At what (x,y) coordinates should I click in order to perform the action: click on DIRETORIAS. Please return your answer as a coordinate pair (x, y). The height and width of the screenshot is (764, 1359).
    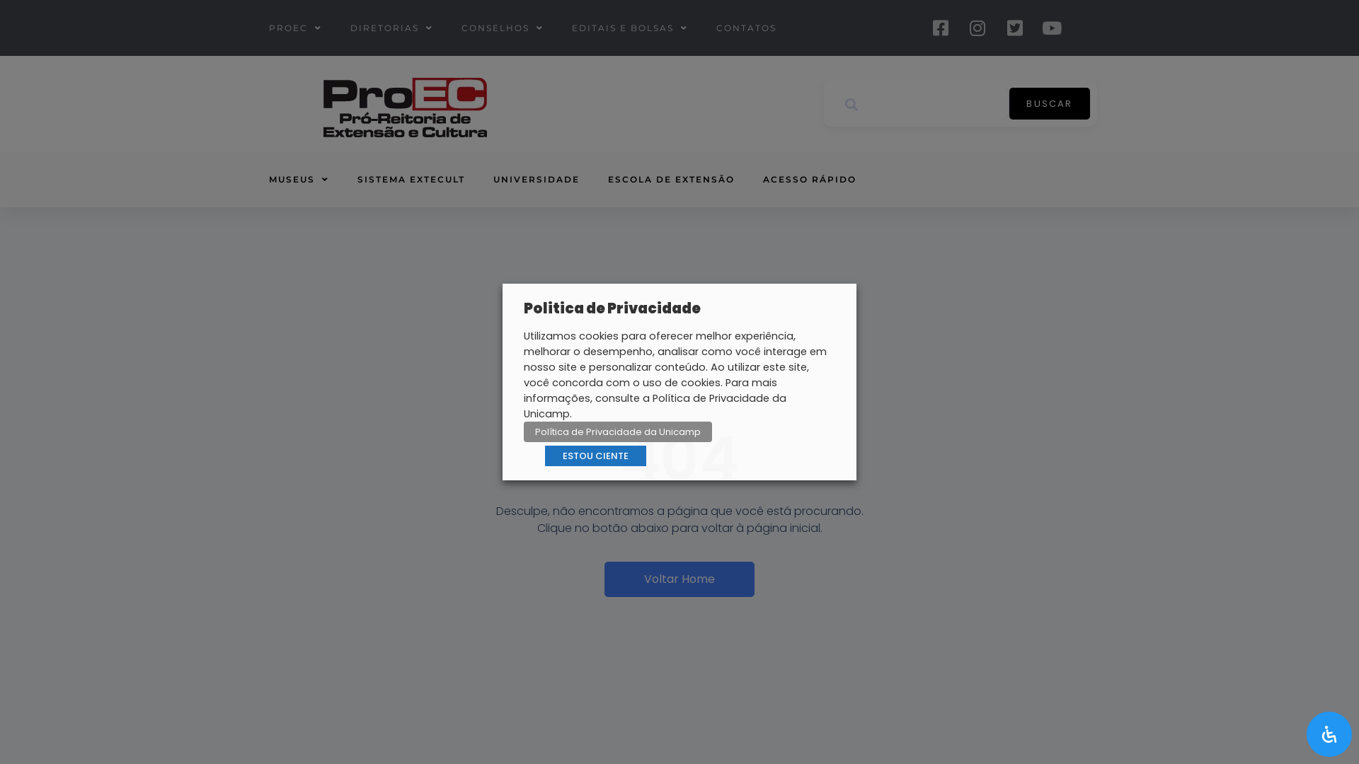
    Looking at the image, I should click on (392, 28).